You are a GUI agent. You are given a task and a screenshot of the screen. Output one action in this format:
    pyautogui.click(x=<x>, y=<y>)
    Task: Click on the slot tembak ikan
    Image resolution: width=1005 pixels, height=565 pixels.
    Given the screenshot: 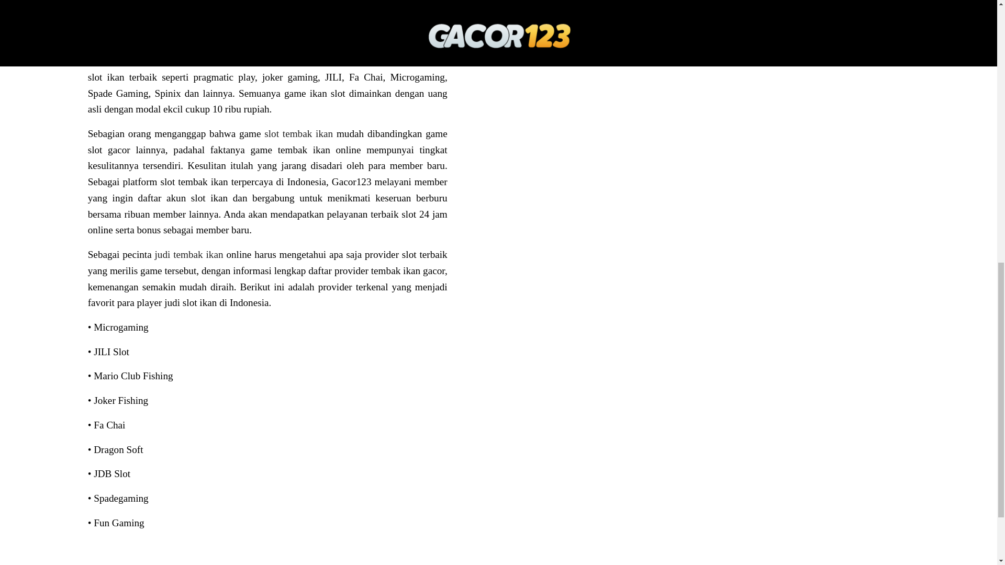 What is the action you would take?
    pyautogui.click(x=298, y=133)
    